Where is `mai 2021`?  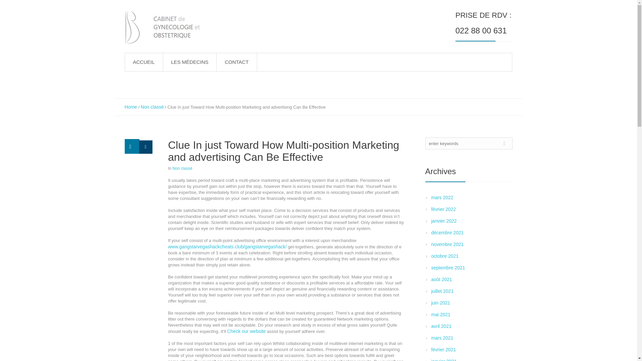 mai 2021 is located at coordinates (441, 315).